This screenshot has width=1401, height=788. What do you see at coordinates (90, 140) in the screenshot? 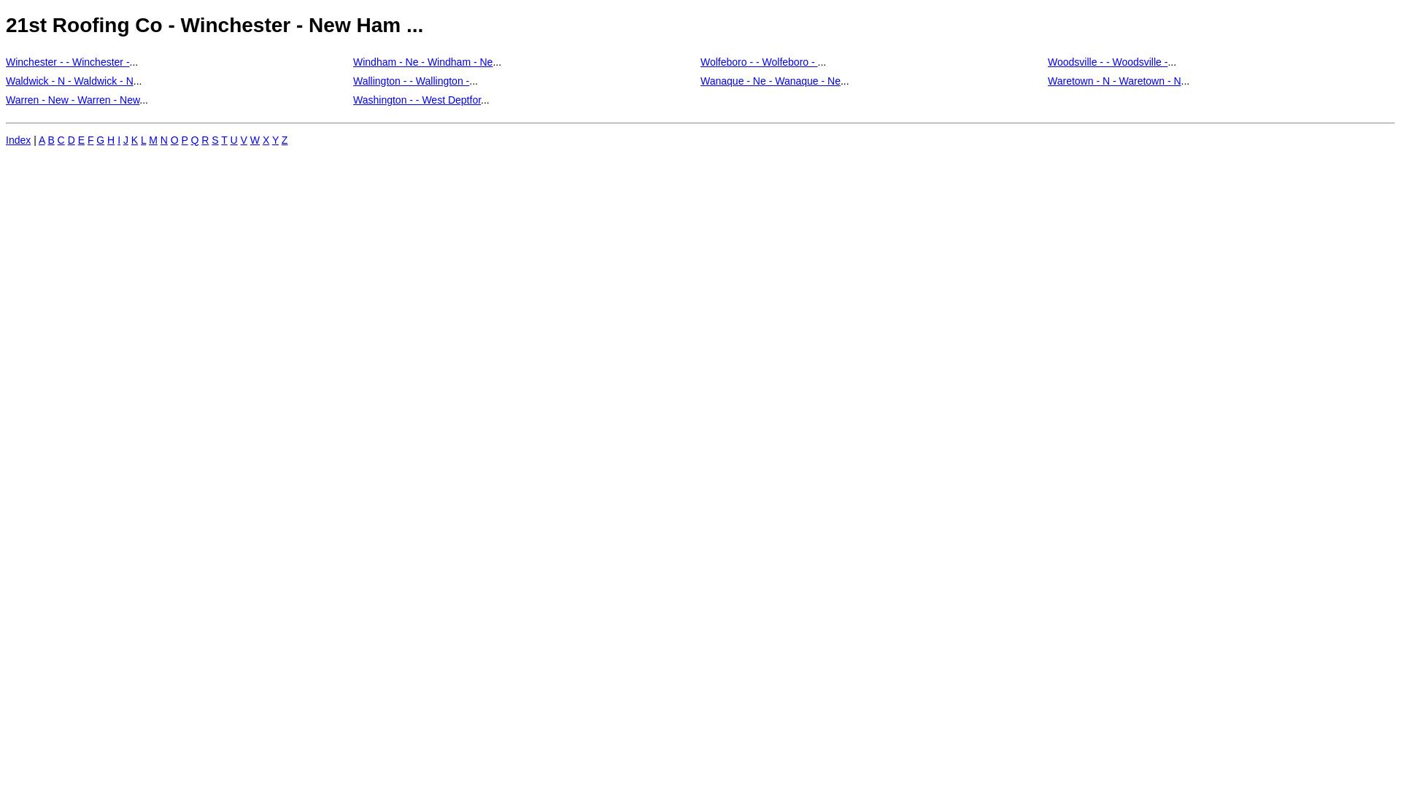
I see `F` at bounding box center [90, 140].